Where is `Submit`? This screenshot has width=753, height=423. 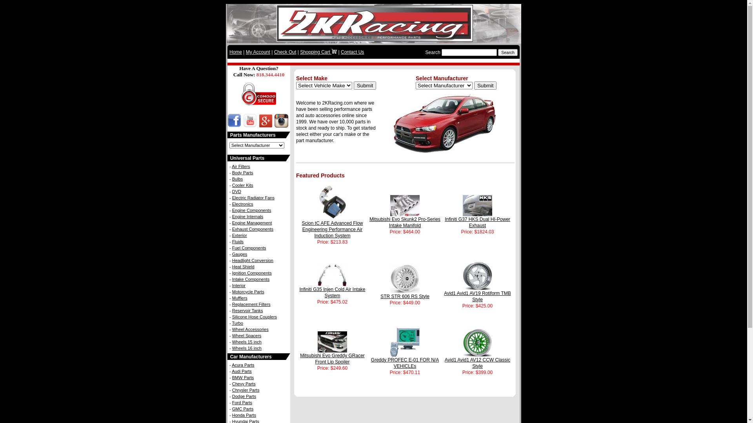
Submit is located at coordinates (486, 85).